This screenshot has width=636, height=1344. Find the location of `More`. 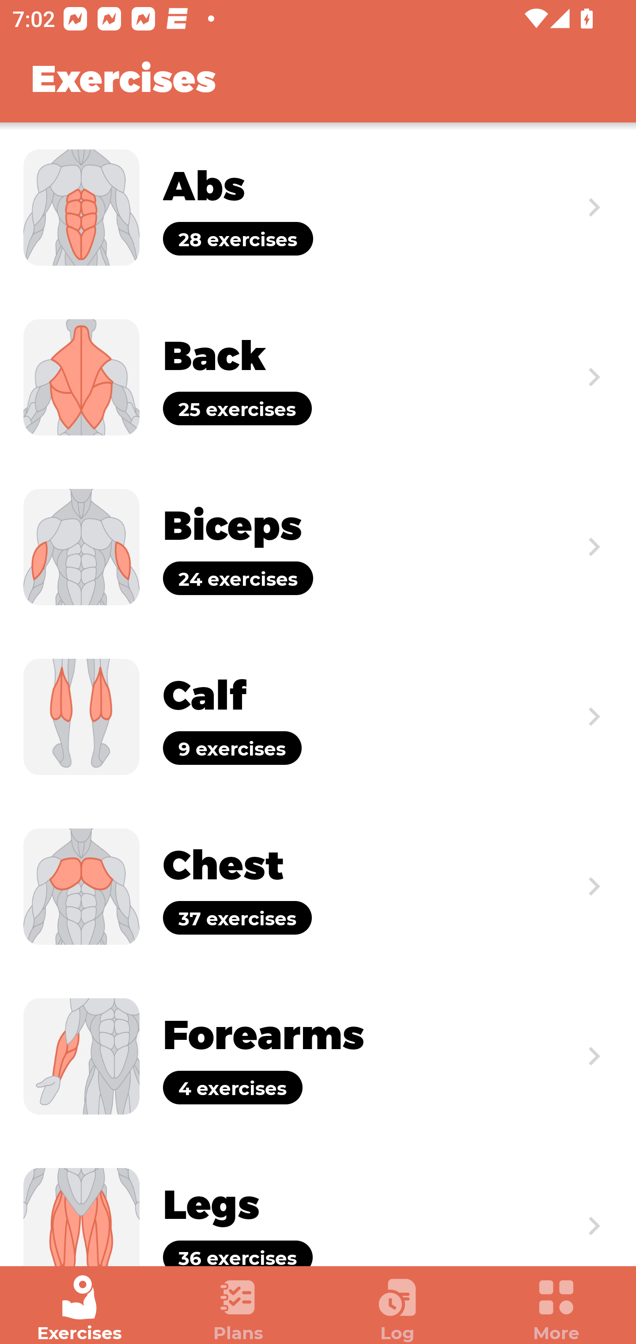

More is located at coordinates (556, 1309).